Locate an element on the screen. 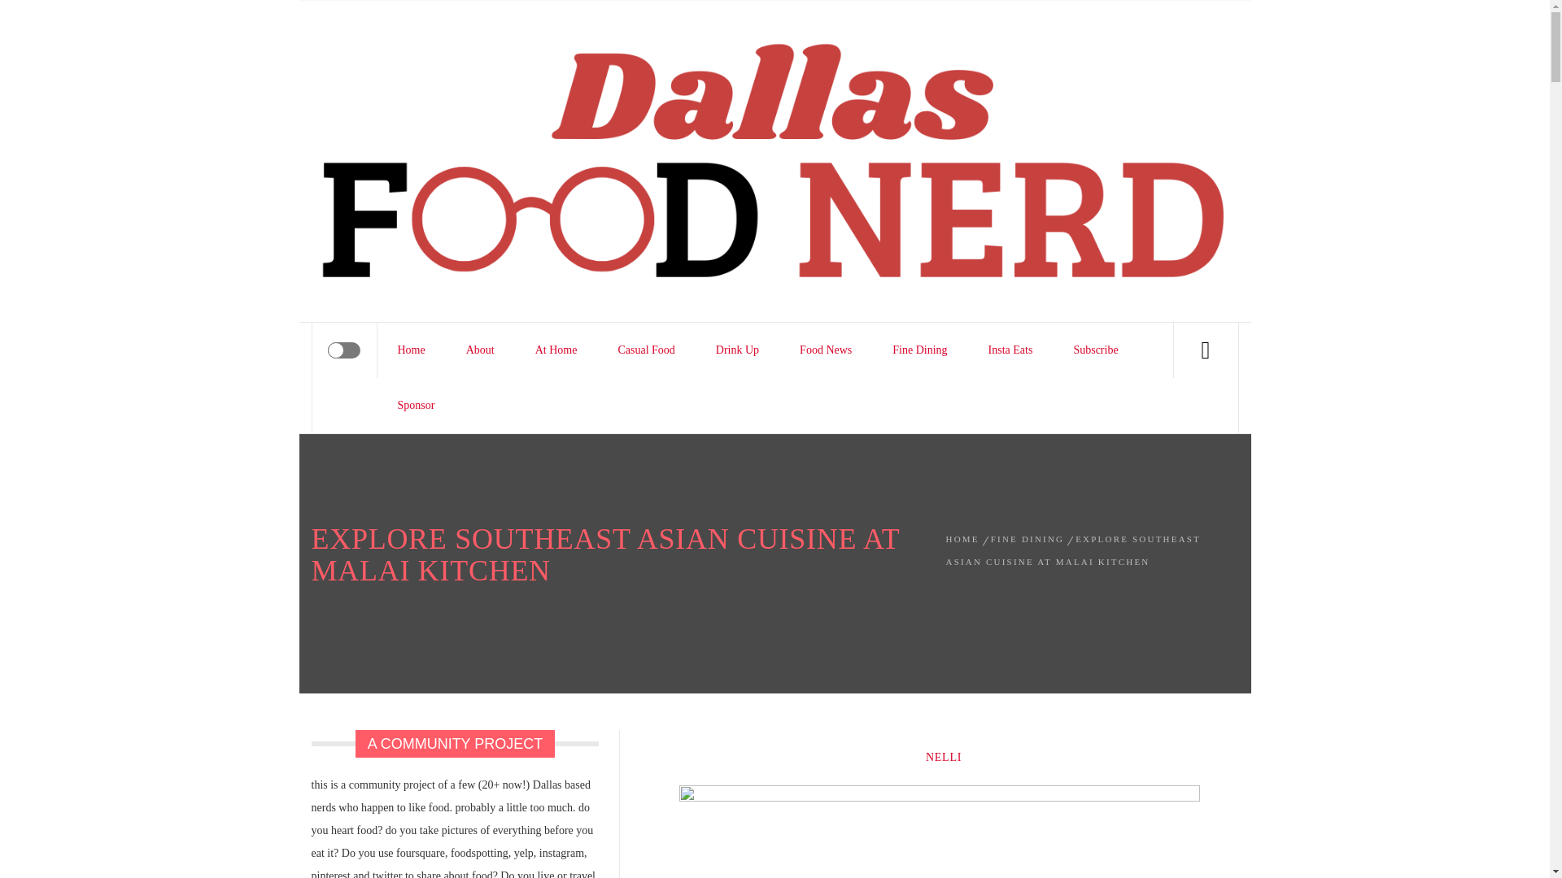 The width and height of the screenshot is (1562, 878). Food News is located at coordinates (825, 350).